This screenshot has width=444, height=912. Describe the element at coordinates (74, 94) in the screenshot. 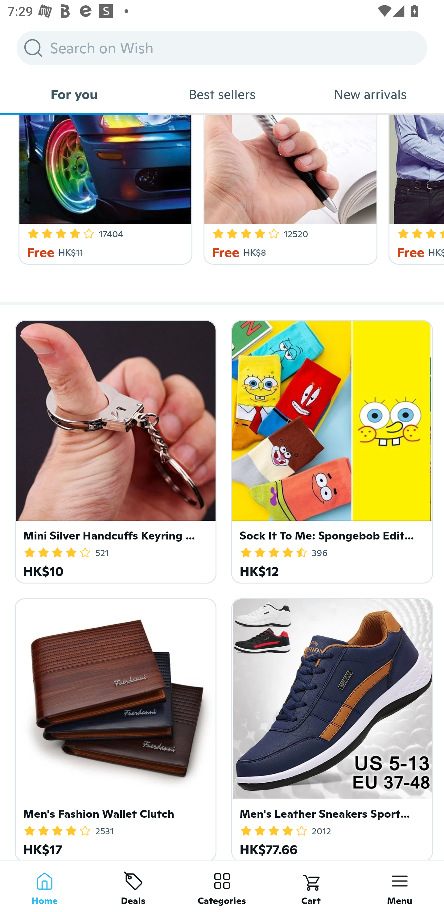

I see `For you` at that location.